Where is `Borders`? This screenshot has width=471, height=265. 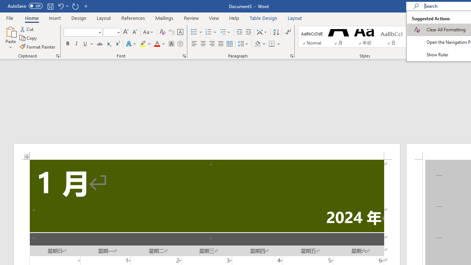 Borders is located at coordinates (272, 44).